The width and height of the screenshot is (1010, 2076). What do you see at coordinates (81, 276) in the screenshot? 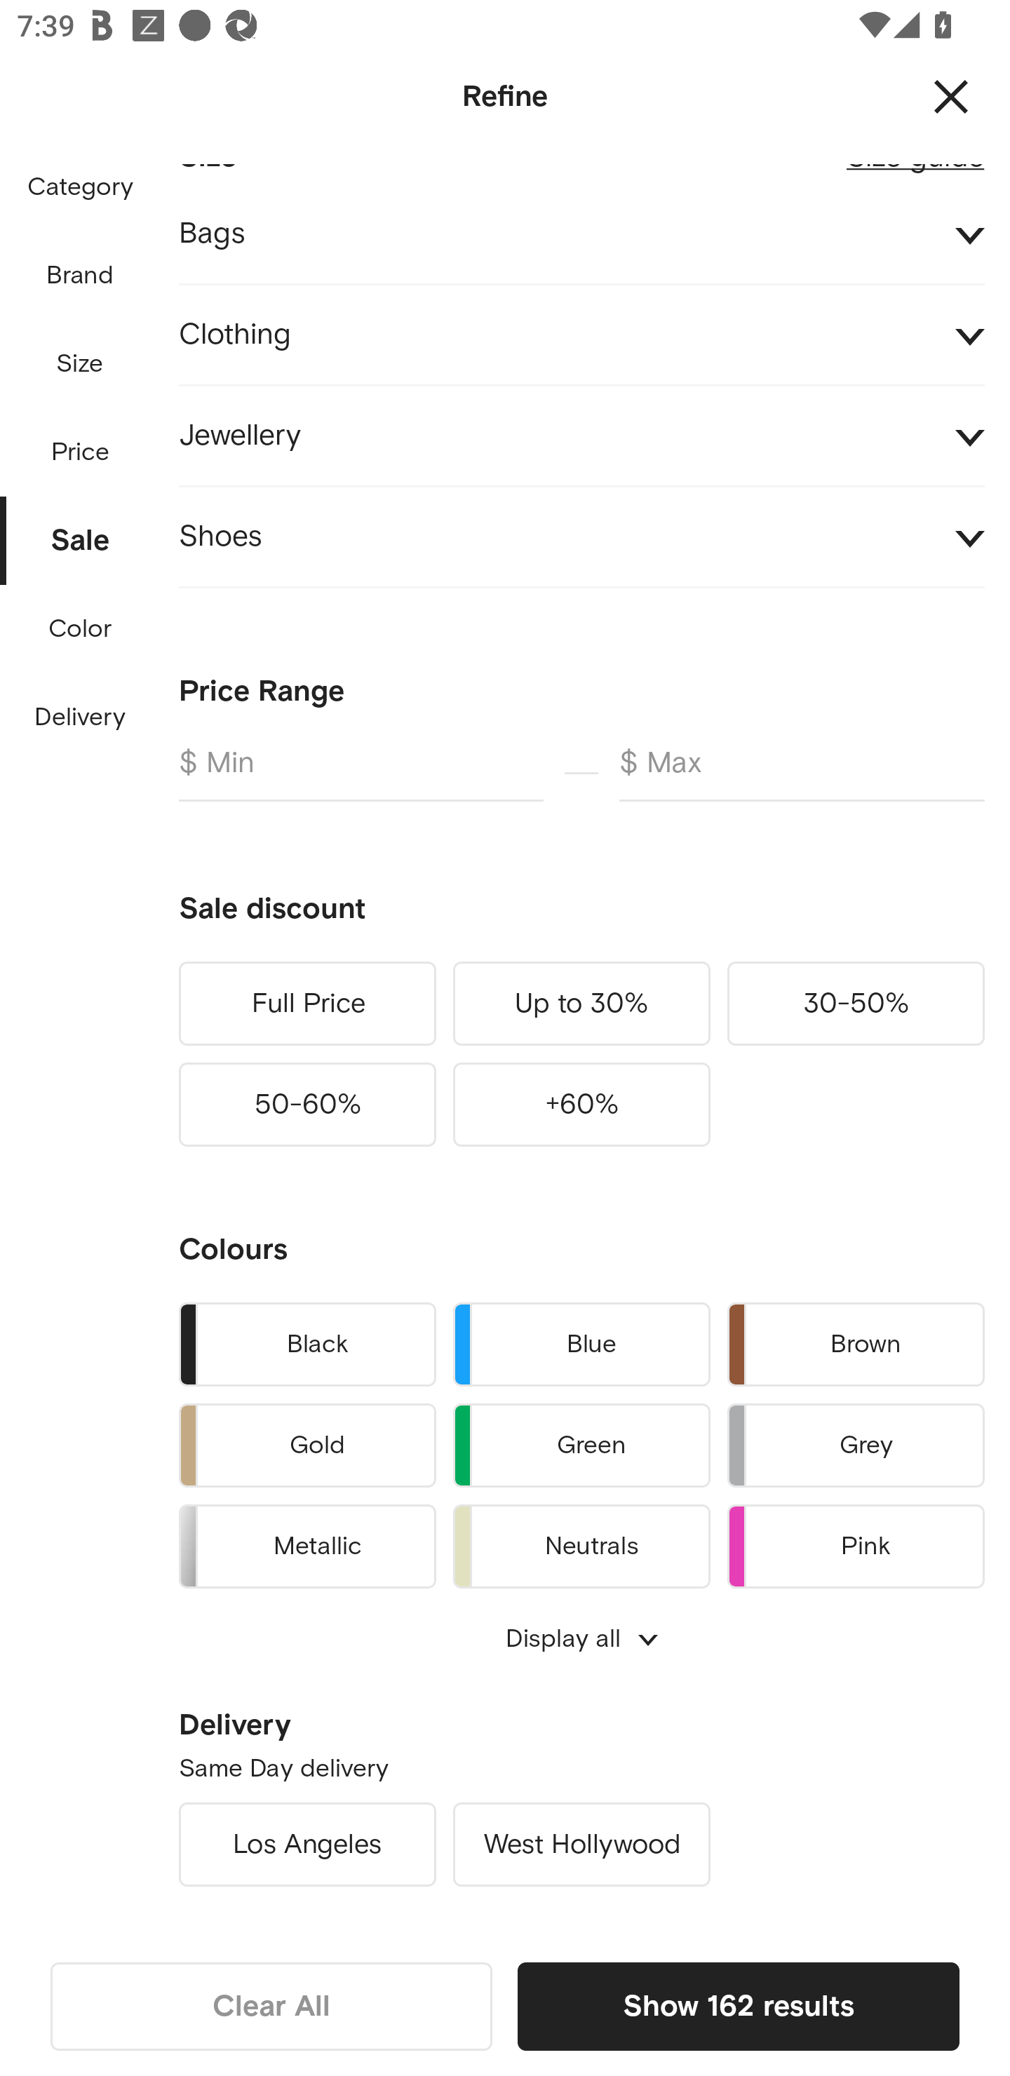
I see `Brand` at bounding box center [81, 276].